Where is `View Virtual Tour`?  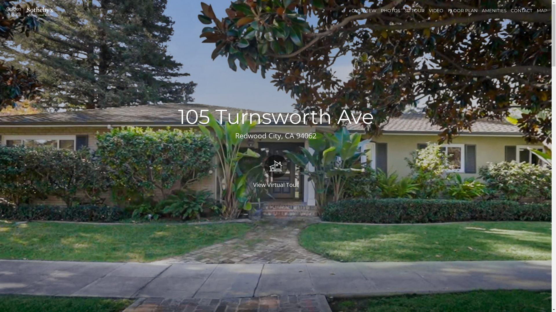
View Virtual Tour is located at coordinates (276, 171).